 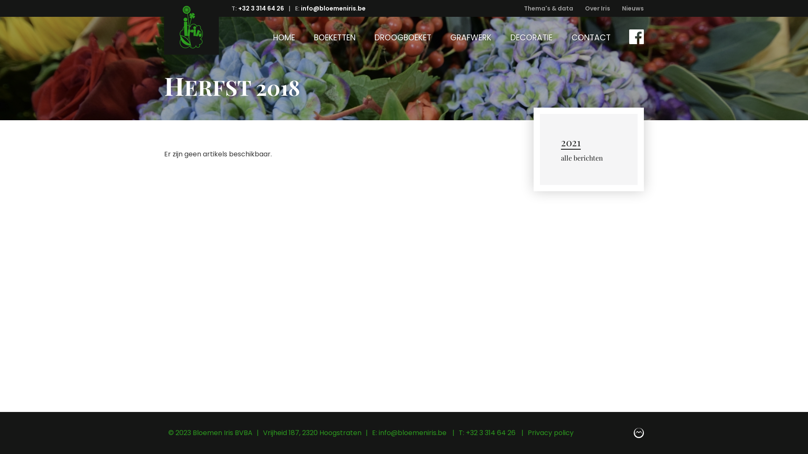 What do you see at coordinates (333, 8) in the screenshot?
I see `info@bloemeniris.be` at bounding box center [333, 8].